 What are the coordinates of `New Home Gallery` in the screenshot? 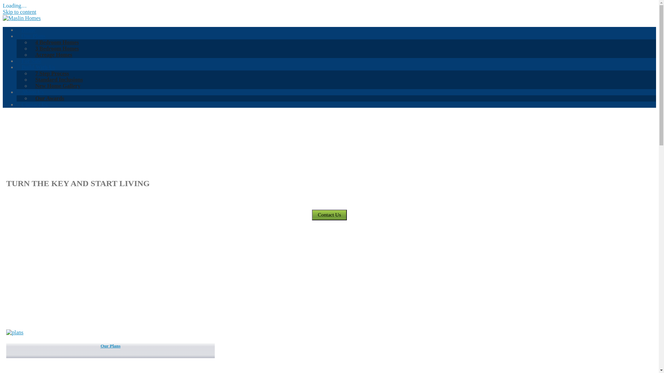 It's located at (58, 86).